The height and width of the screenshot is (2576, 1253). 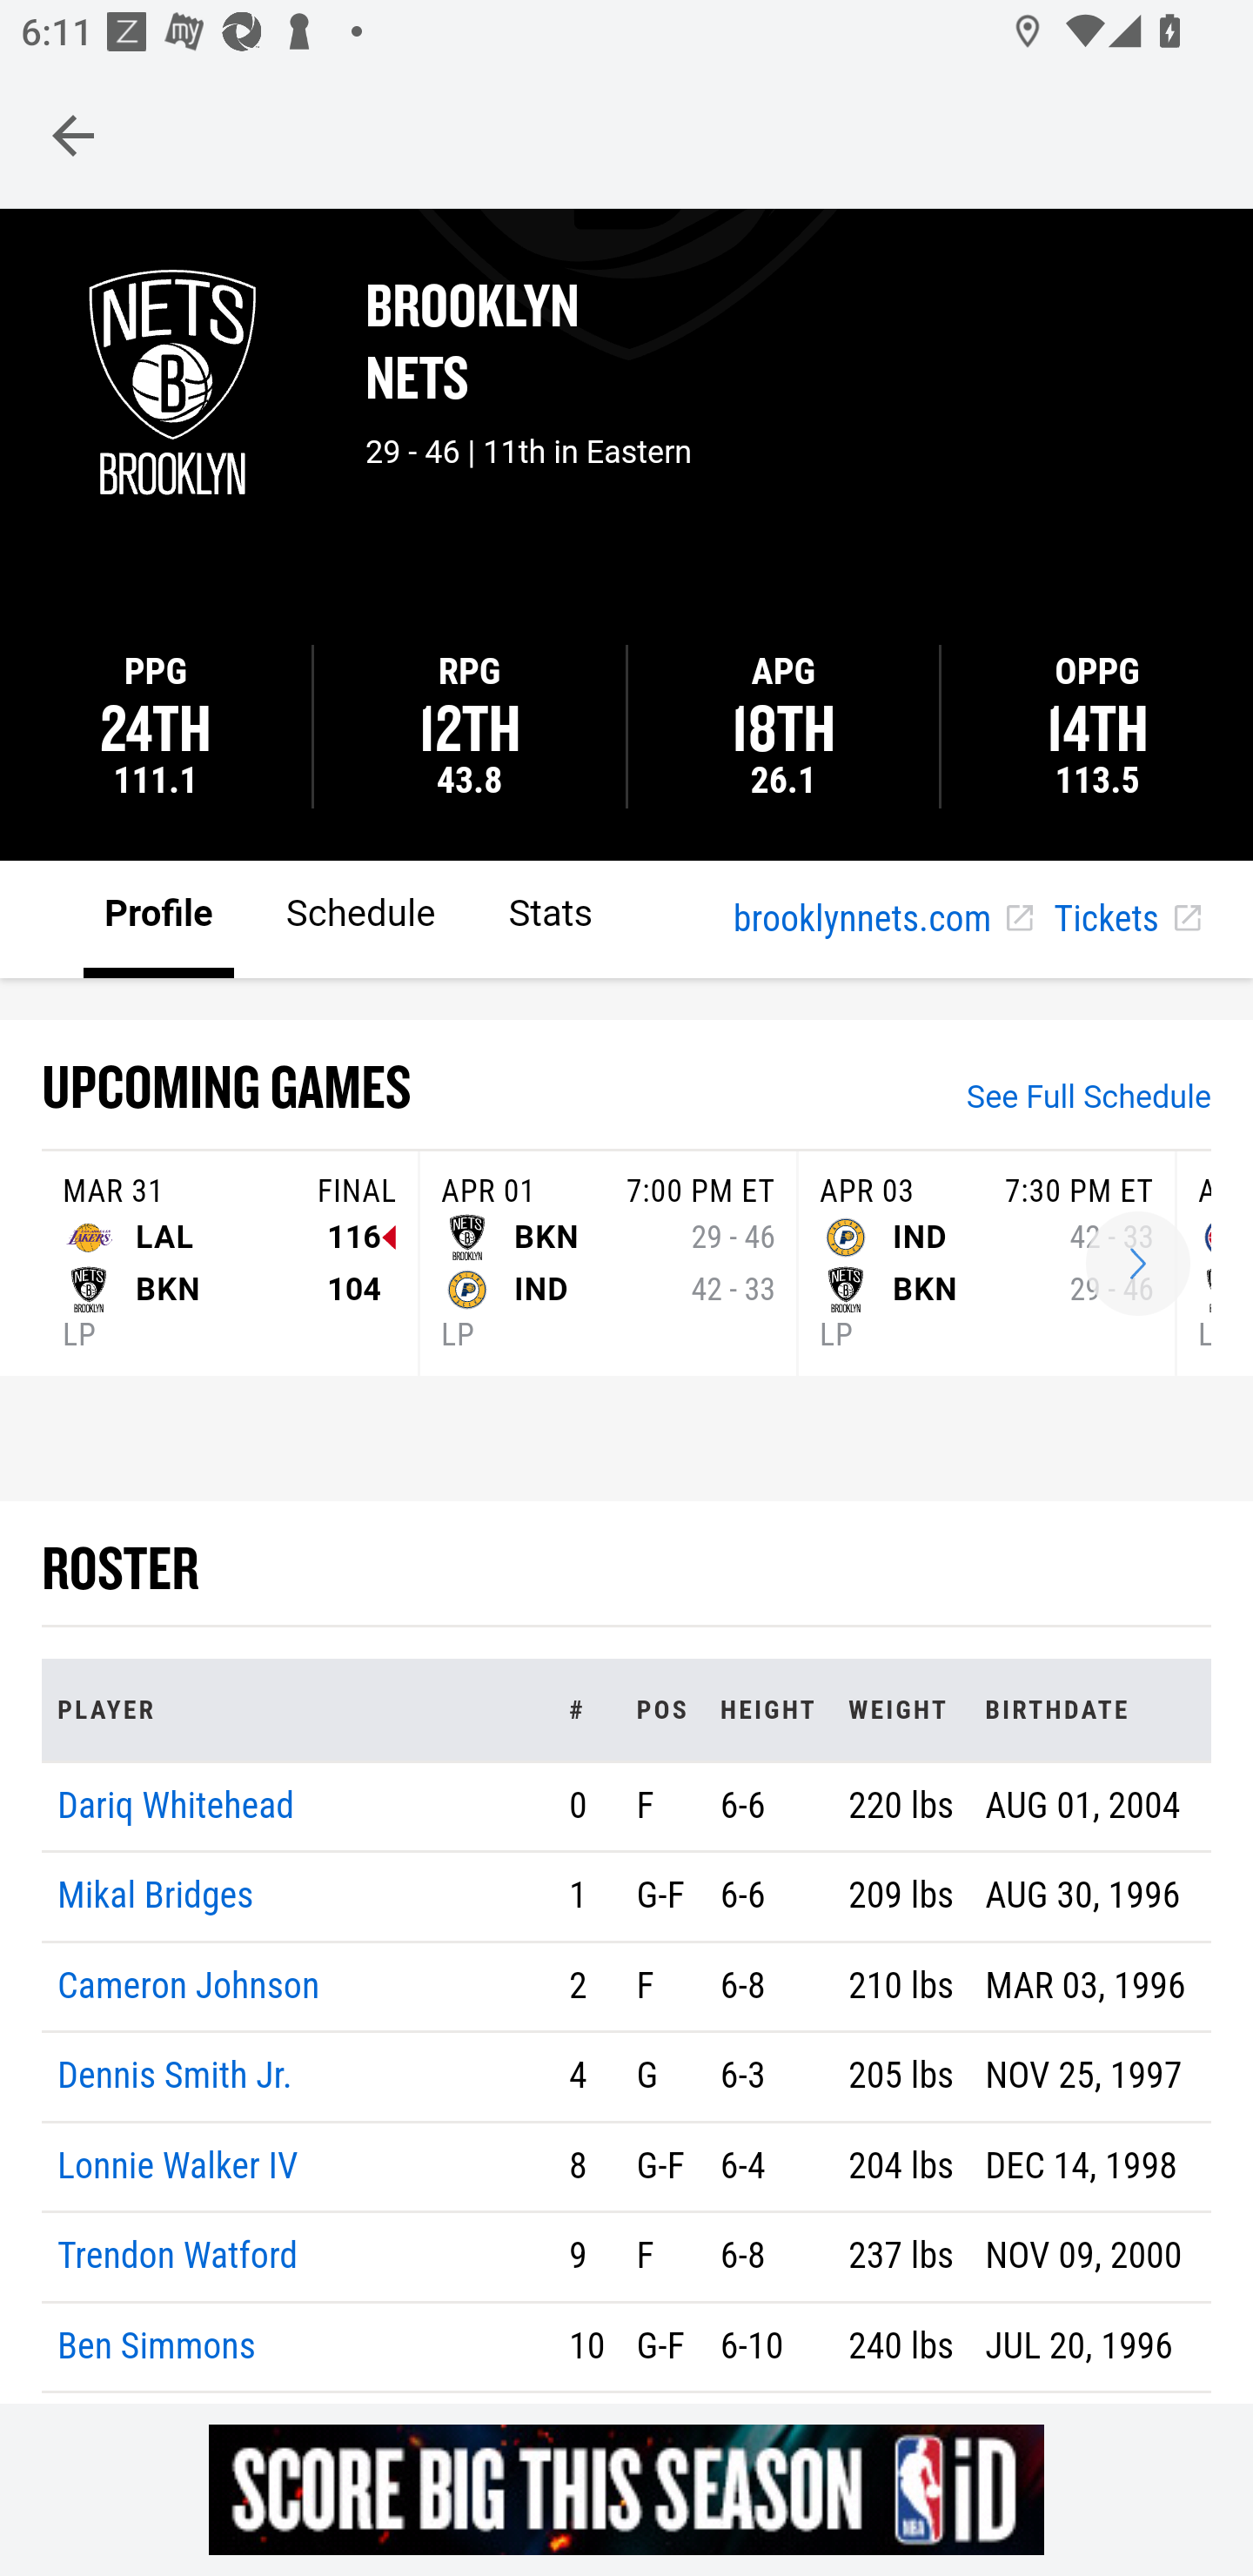 I want to click on Trendon Watford, so click(x=179, y=2257).